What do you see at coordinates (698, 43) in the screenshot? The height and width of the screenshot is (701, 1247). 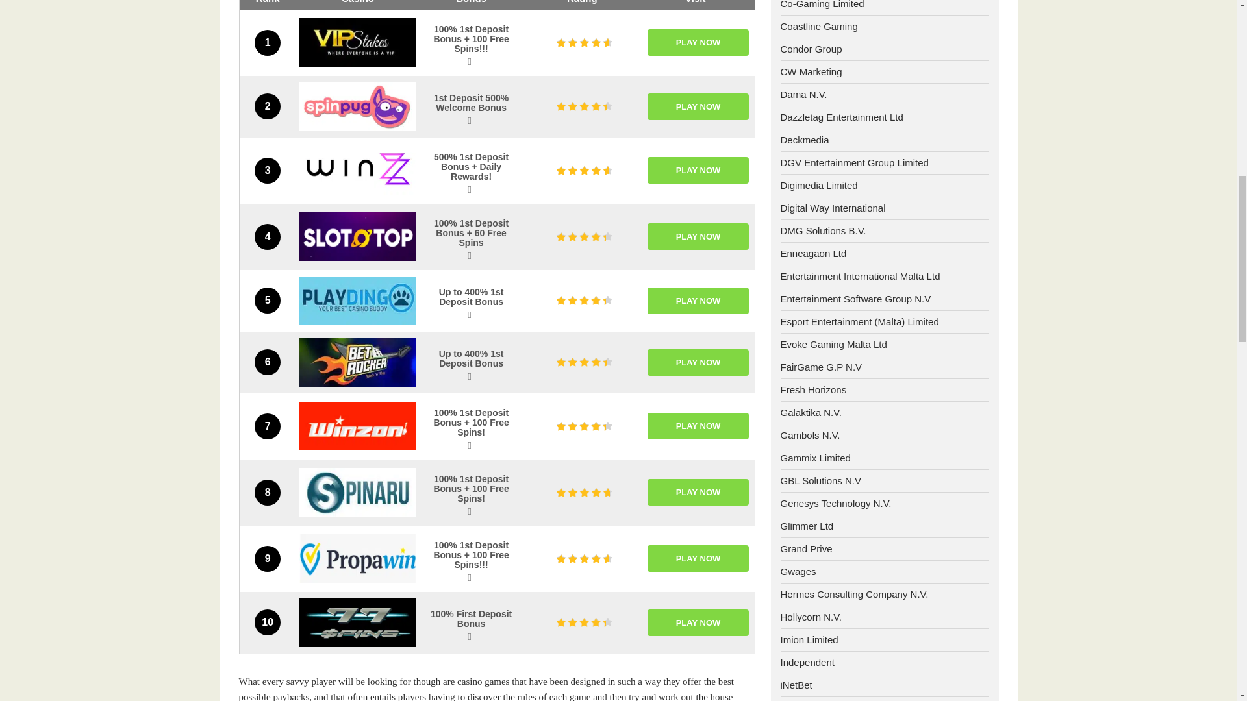 I see `PLAY NOW` at bounding box center [698, 43].